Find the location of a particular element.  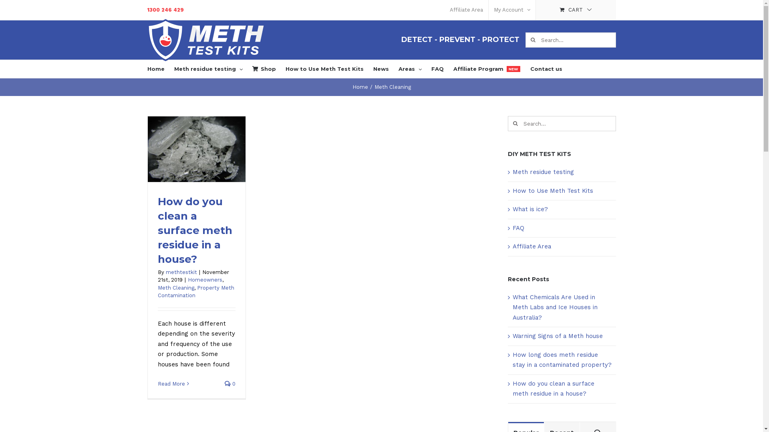

Contact us is located at coordinates (546, 69).